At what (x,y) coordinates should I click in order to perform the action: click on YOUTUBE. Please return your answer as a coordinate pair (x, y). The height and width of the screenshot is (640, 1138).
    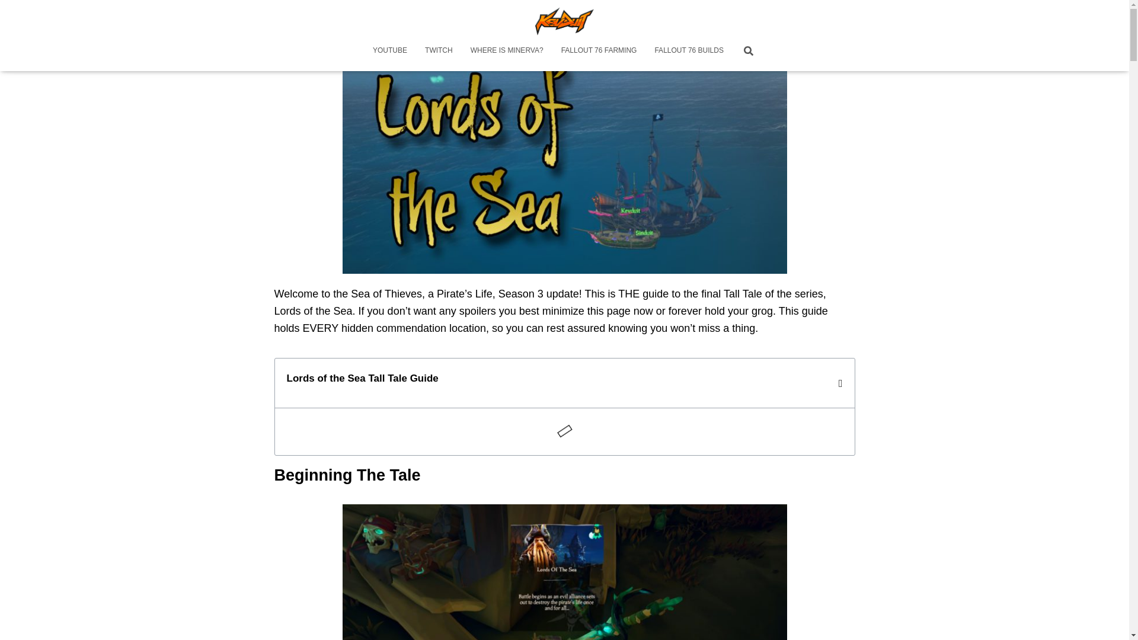
    Looking at the image, I should click on (390, 50).